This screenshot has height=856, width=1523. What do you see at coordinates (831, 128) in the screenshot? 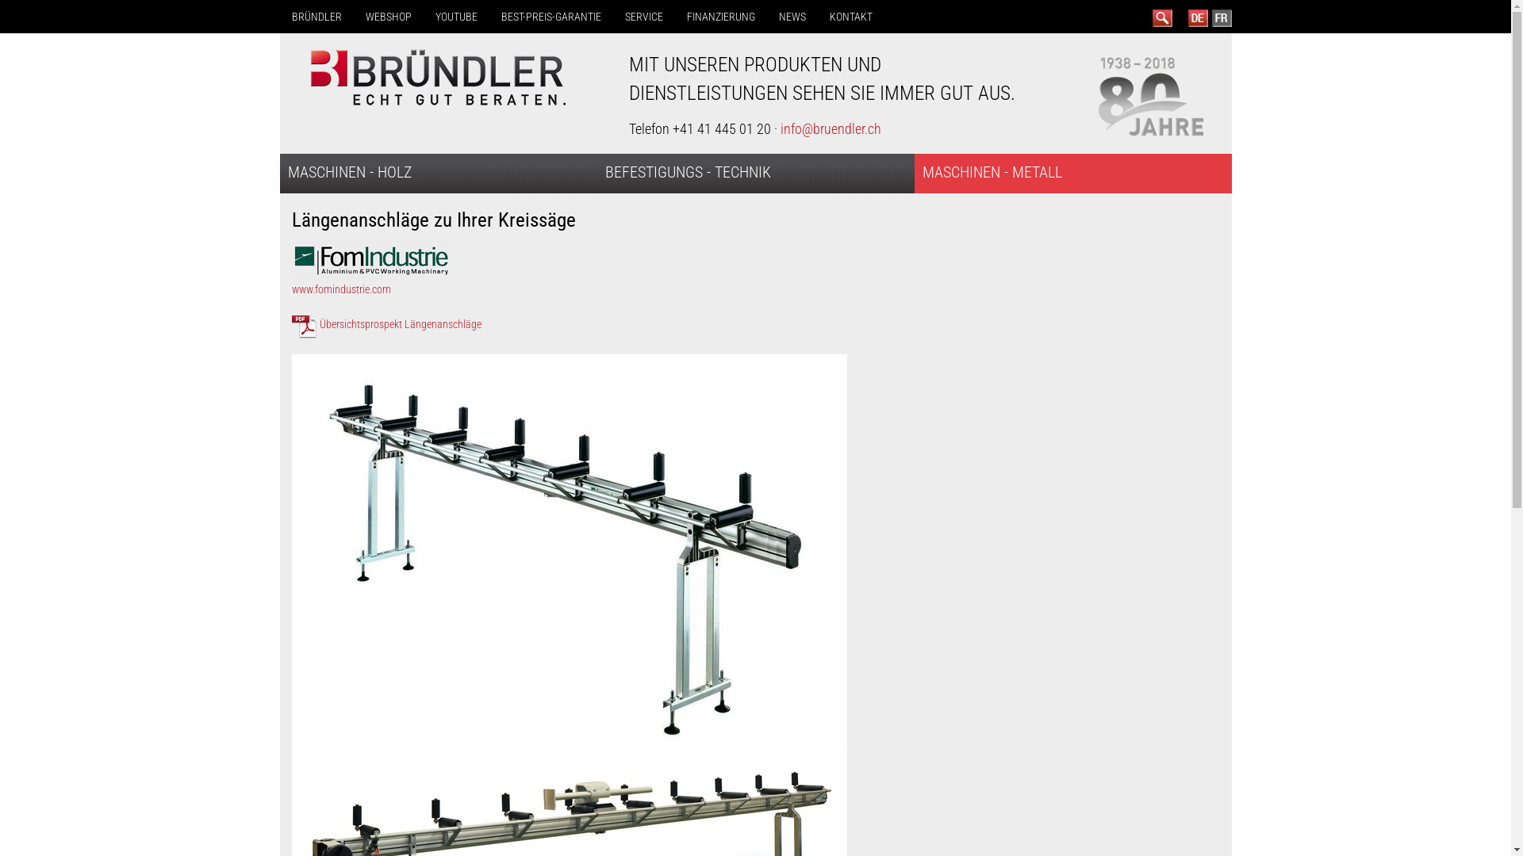
I see `info@bruendler.ch` at bounding box center [831, 128].